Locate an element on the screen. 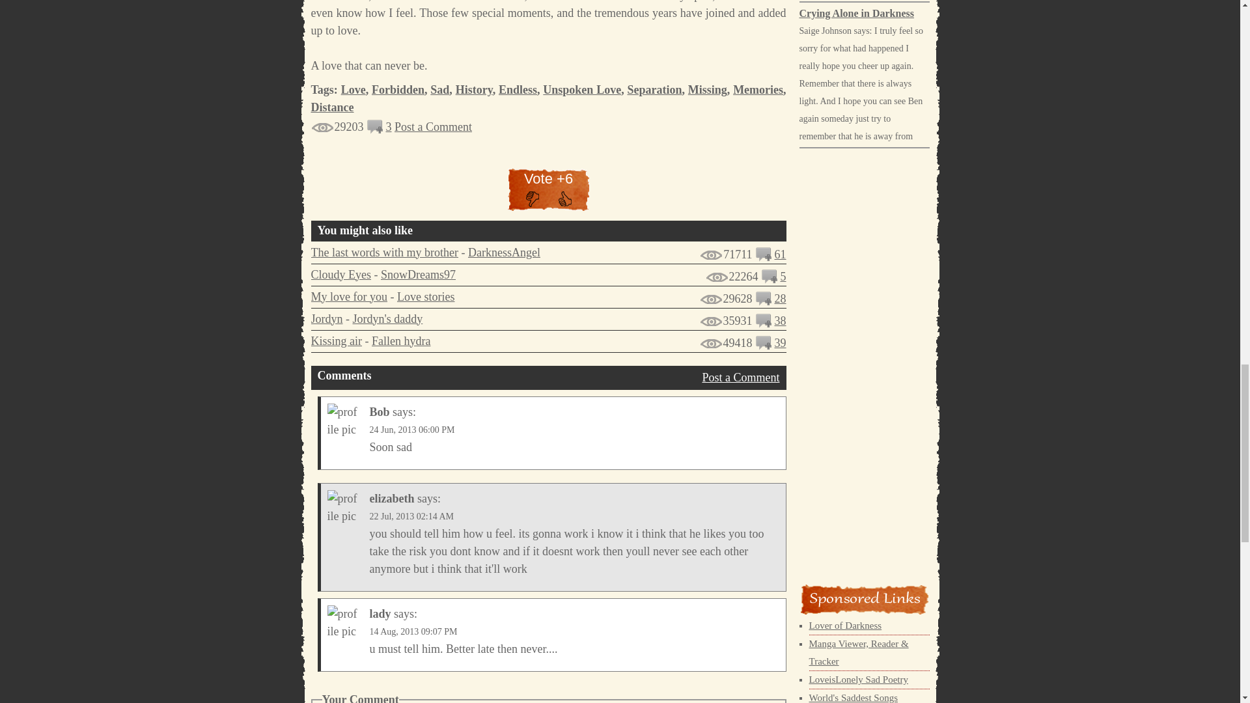 Image resolution: width=1250 pixels, height=703 pixels. Post a comment is located at coordinates (771, 280).